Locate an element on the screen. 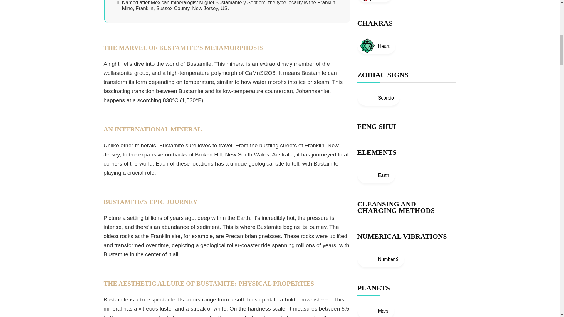  CHAKRAS is located at coordinates (375, 23).